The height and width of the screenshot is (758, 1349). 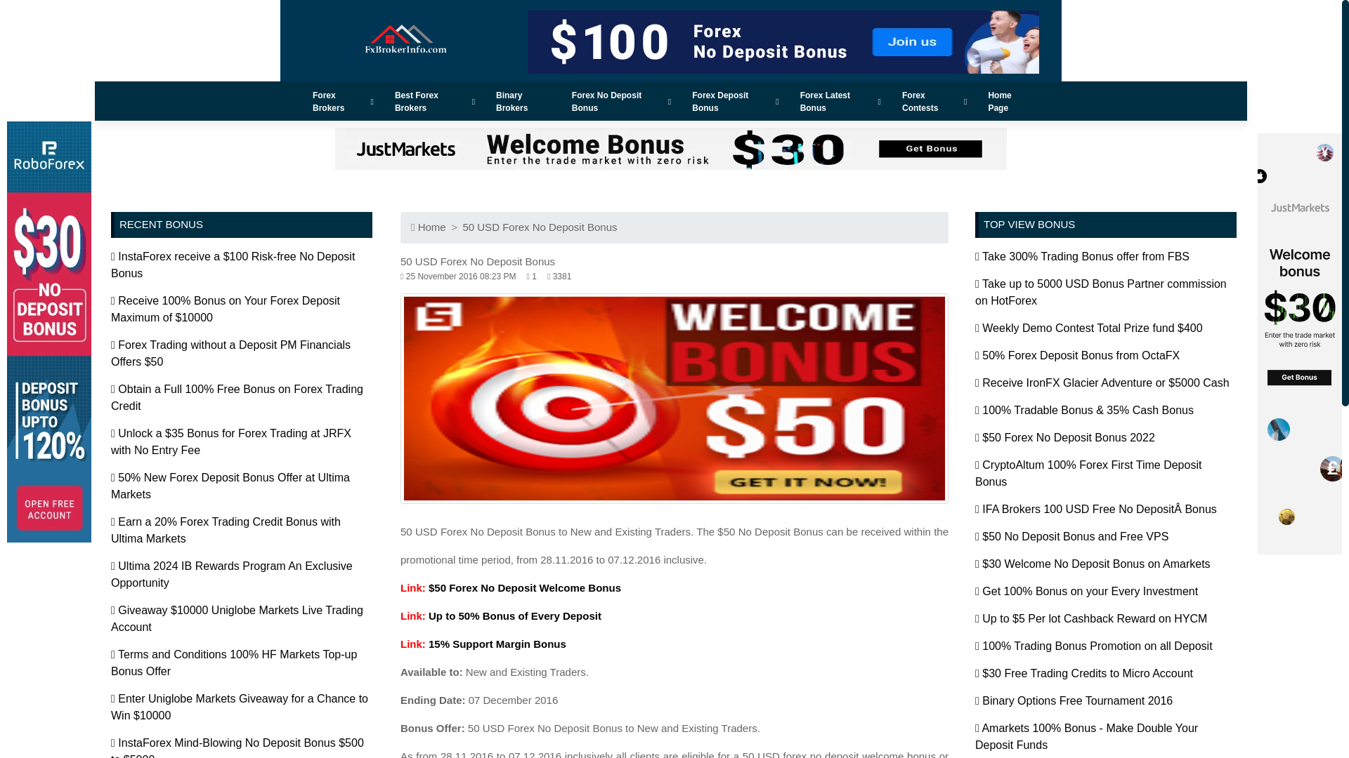 What do you see at coordinates (523, 101) in the screenshot?
I see `Binary Brokers` at bounding box center [523, 101].